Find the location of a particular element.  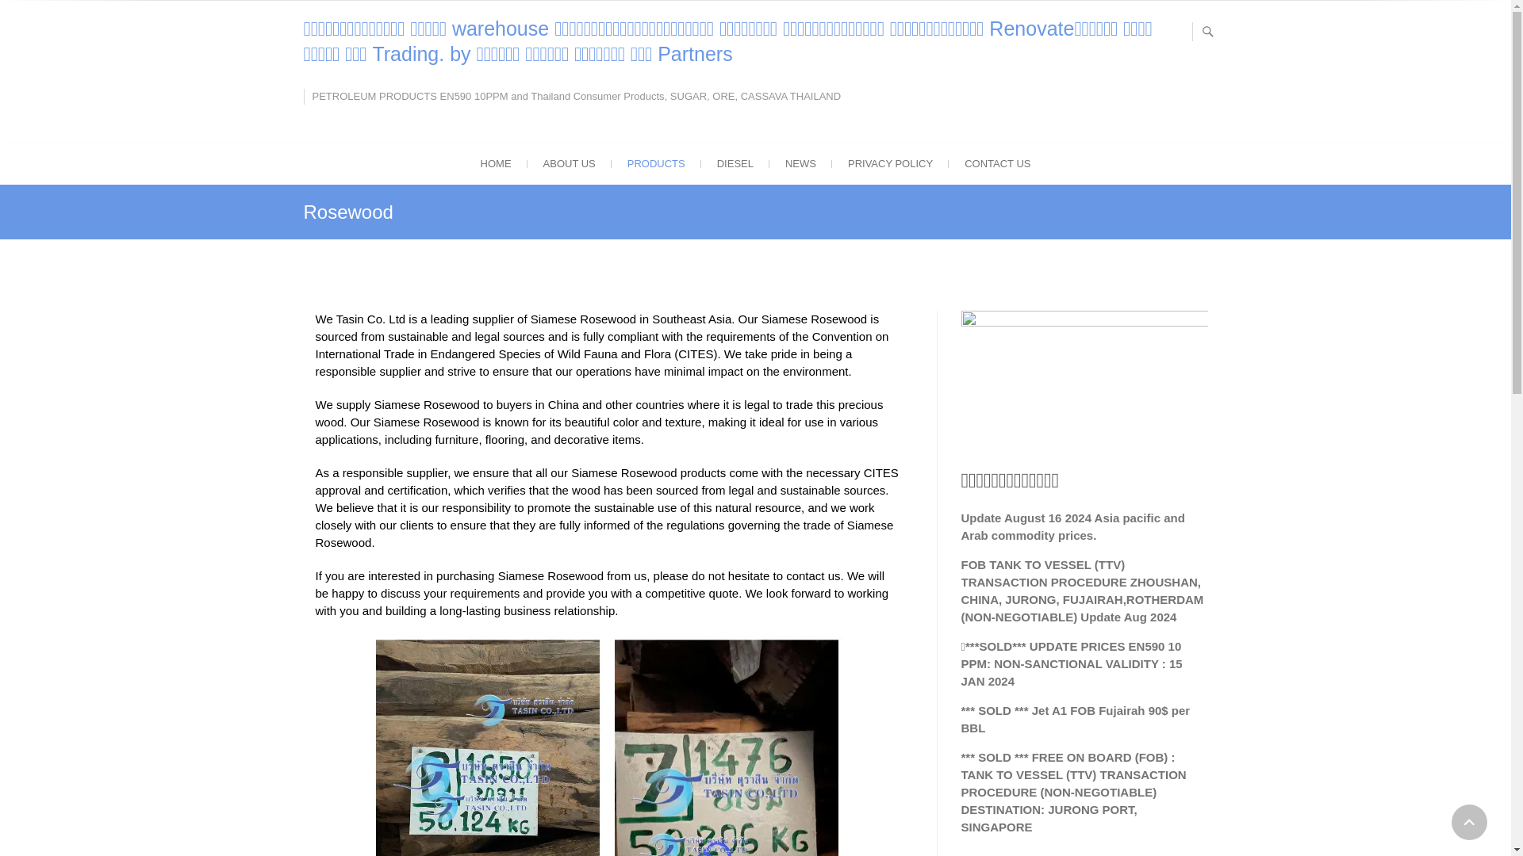

Go to Top is located at coordinates (1469, 822).